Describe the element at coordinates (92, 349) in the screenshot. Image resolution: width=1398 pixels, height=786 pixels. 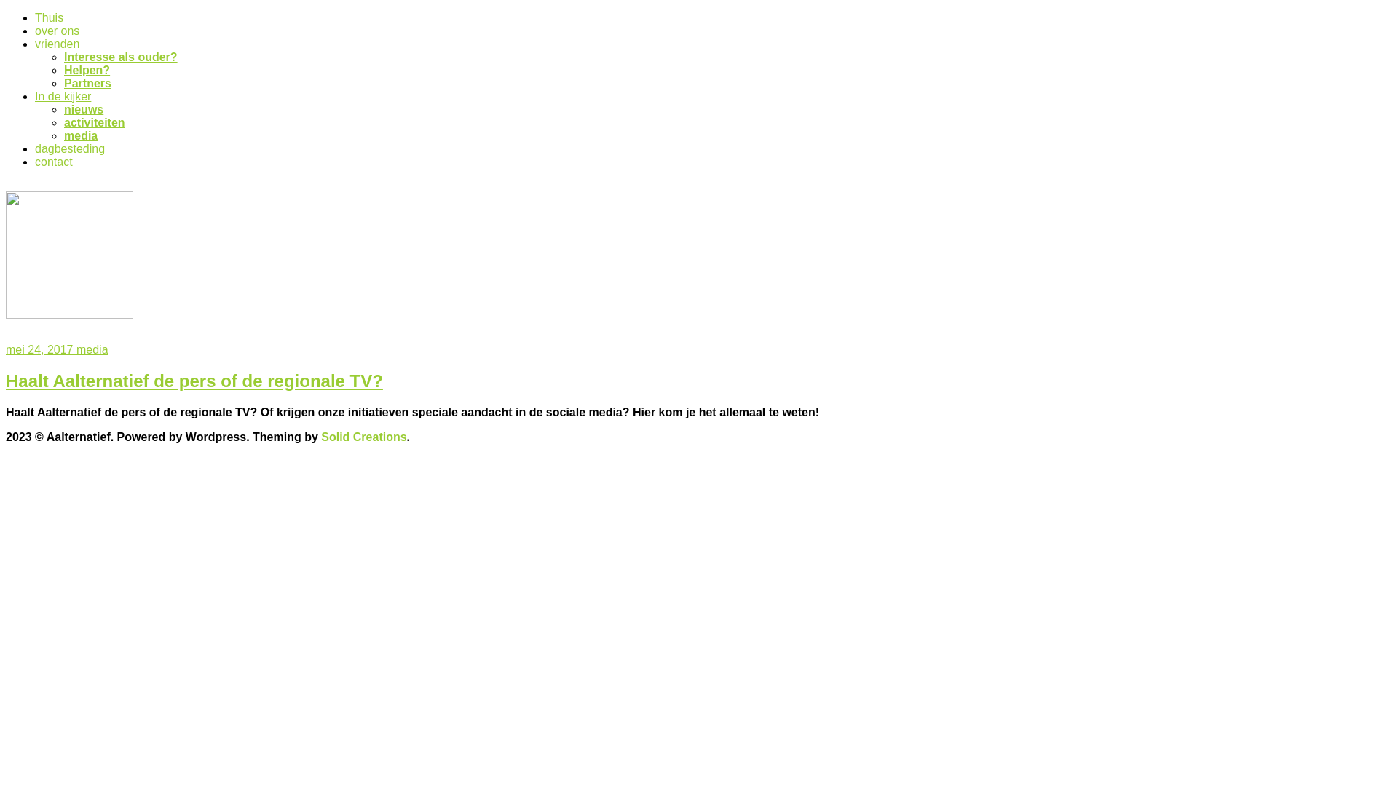
I see `media` at that location.